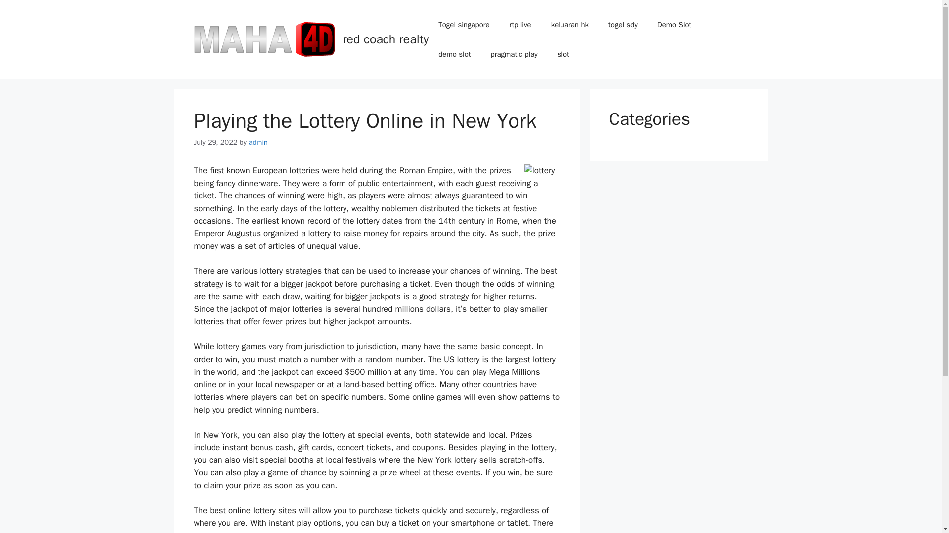  Describe the element at coordinates (569, 25) in the screenshot. I see `keluaran hk` at that location.